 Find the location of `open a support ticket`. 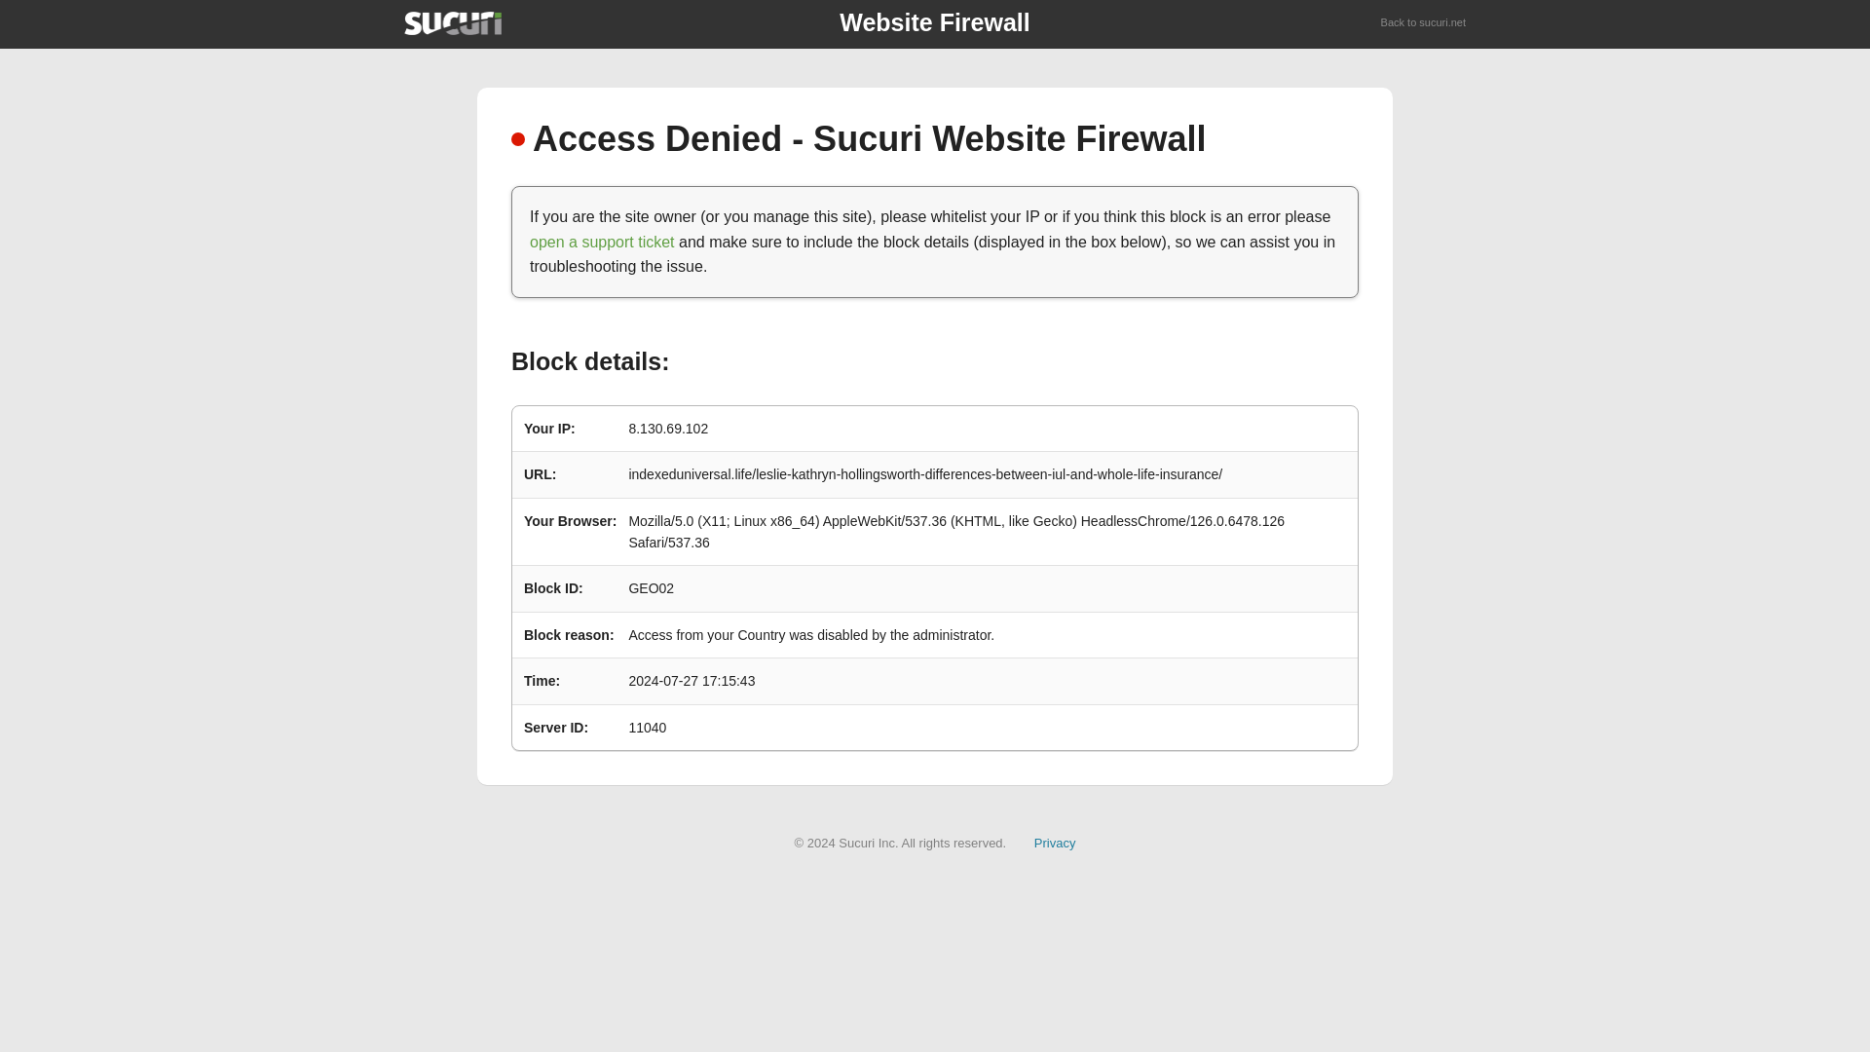

open a support ticket is located at coordinates (602, 242).